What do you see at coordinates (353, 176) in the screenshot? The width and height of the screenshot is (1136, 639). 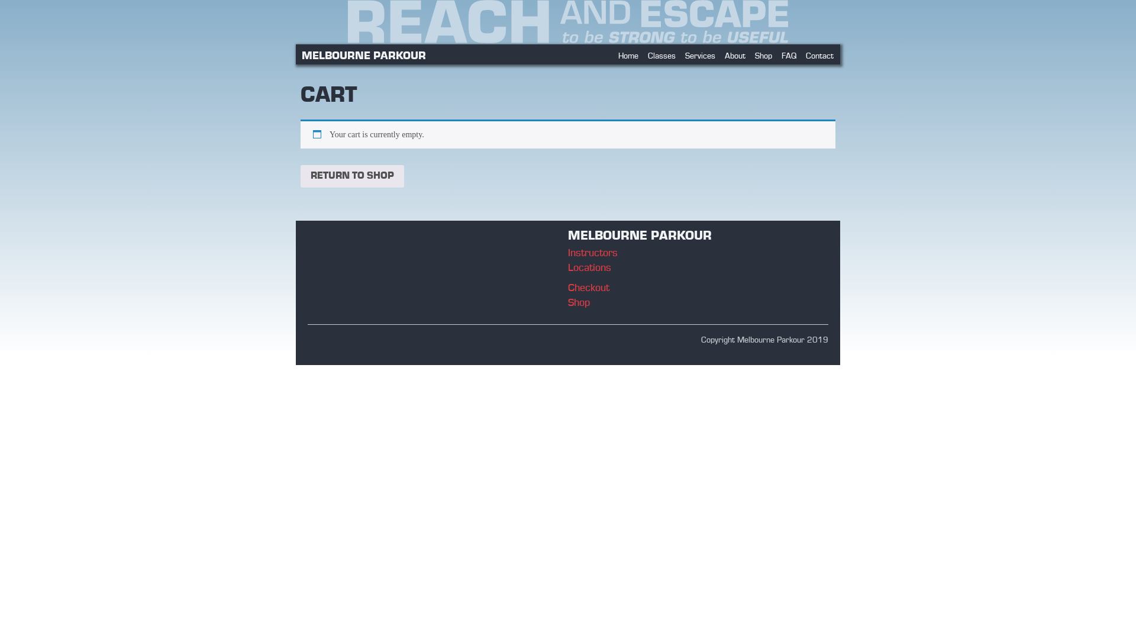 I see `RETURN TO SHOP` at bounding box center [353, 176].